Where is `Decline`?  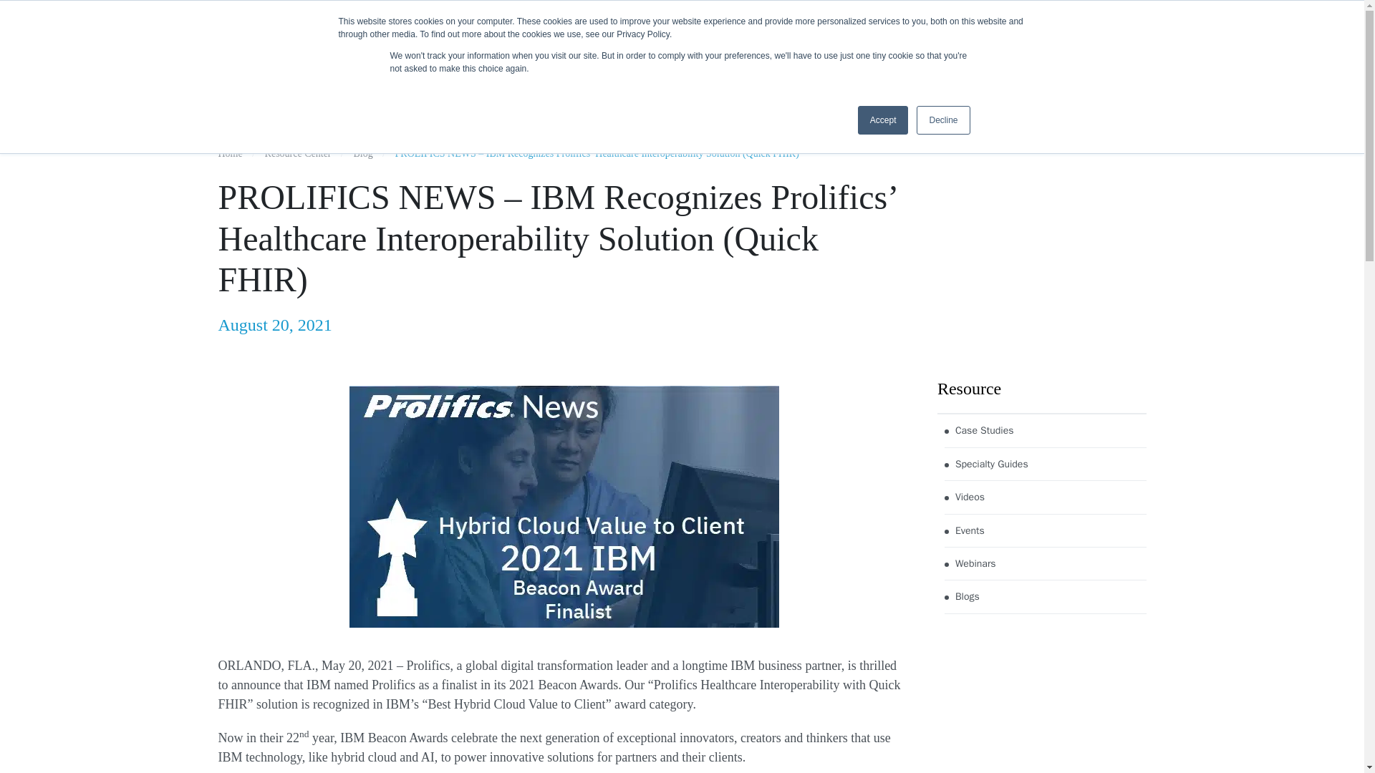
Decline is located at coordinates (942, 120).